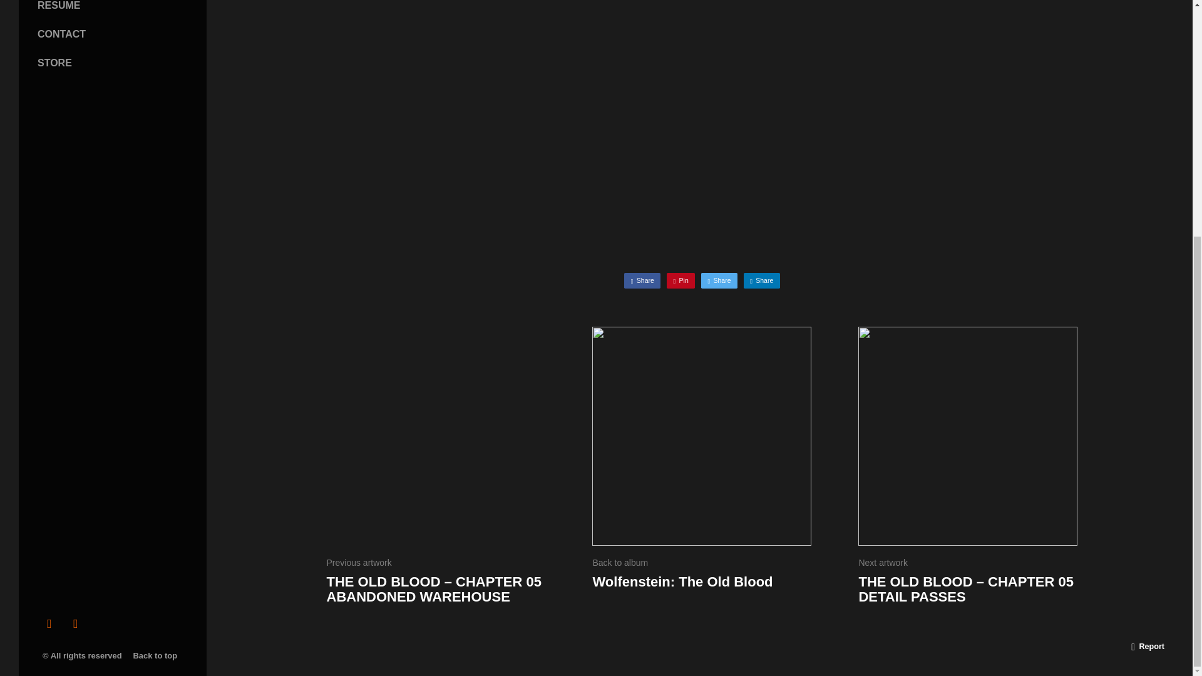 The image size is (1202, 676). What do you see at coordinates (157, 656) in the screenshot?
I see `Back to top` at bounding box center [157, 656].